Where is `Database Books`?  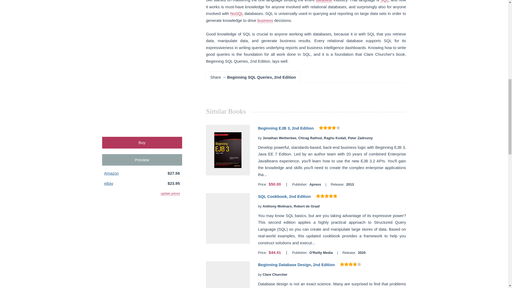 Database Books is located at coordinates (324, 1).